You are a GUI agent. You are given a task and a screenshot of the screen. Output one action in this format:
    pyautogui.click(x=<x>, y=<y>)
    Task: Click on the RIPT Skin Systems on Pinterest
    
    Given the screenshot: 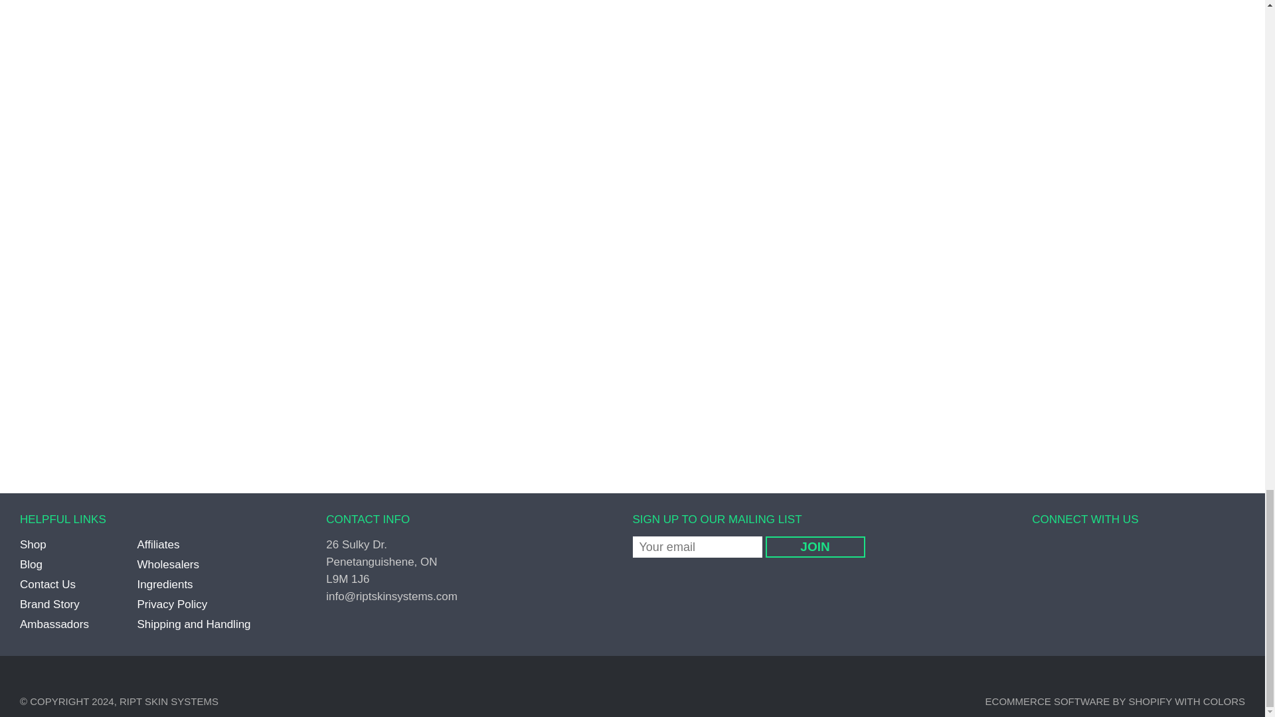 What is the action you would take?
    pyautogui.click(x=1081, y=554)
    